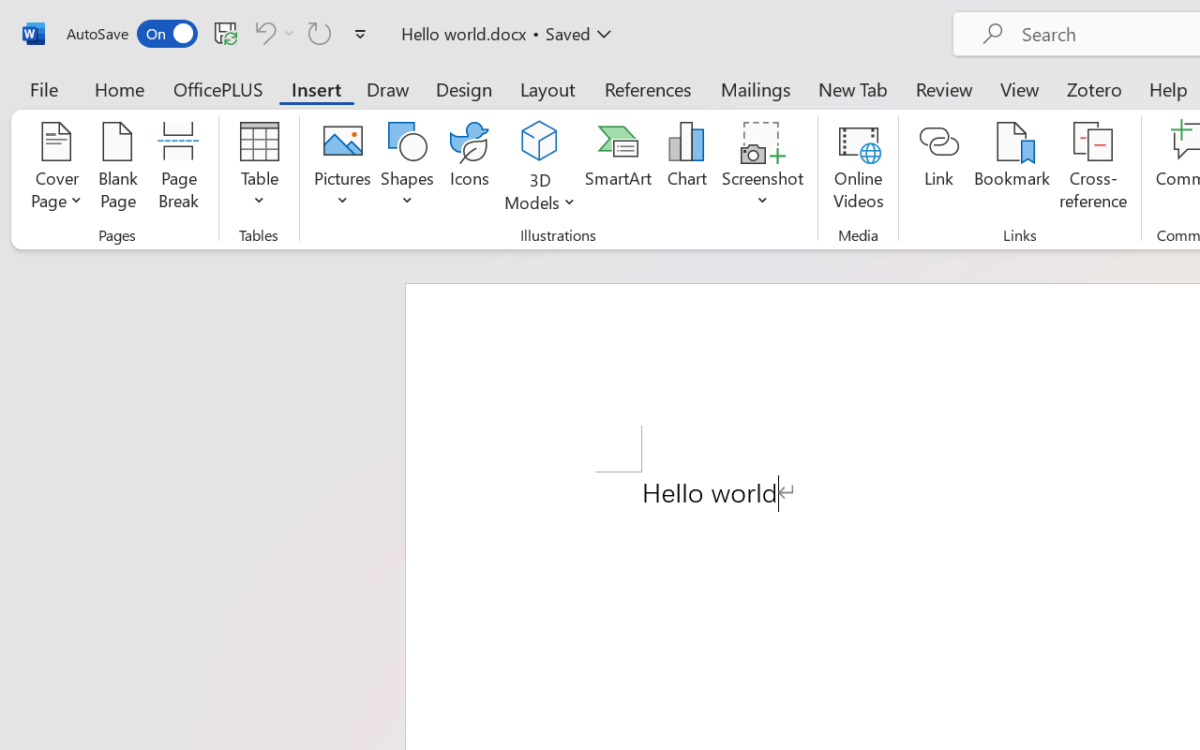 The height and width of the screenshot is (750, 1200). Describe the element at coordinates (342, 169) in the screenshot. I see `Pictures` at that location.